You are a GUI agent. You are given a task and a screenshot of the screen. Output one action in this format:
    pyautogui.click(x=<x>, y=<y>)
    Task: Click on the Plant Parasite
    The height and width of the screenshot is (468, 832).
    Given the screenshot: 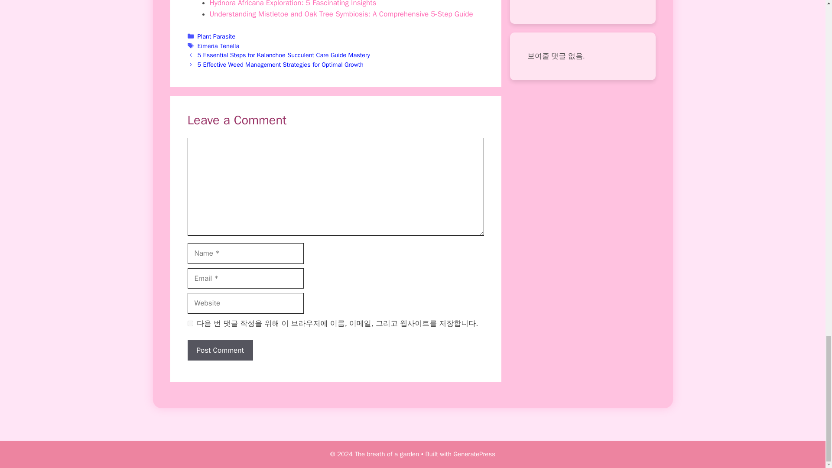 What is the action you would take?
    pyautogui.click(x=217, y=36)
    